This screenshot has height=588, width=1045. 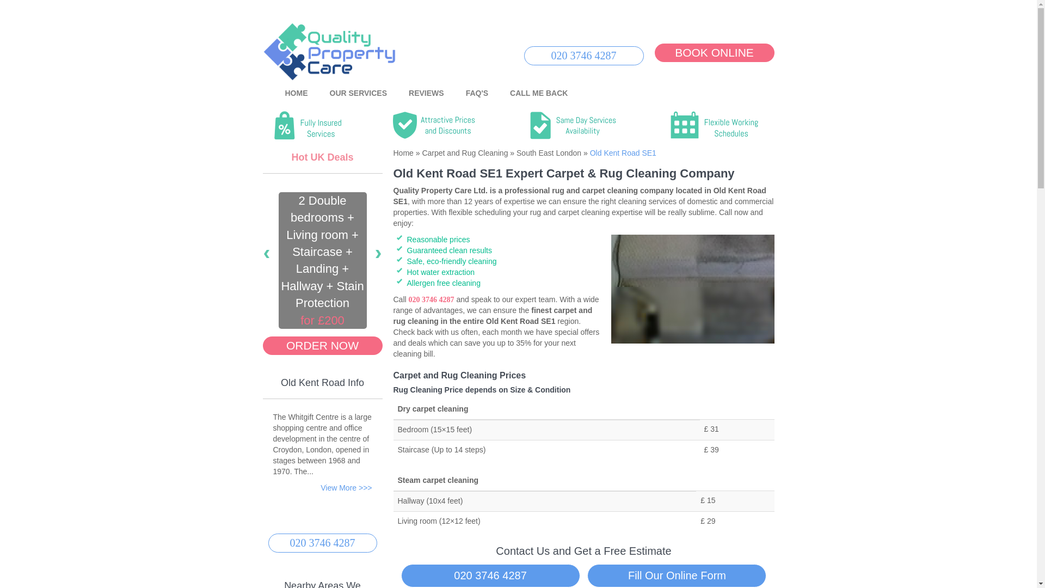 What do you see at coordinates (490, 575) in the screenshot?
I see `020 3746 4287` at bounding box center [490, 575].